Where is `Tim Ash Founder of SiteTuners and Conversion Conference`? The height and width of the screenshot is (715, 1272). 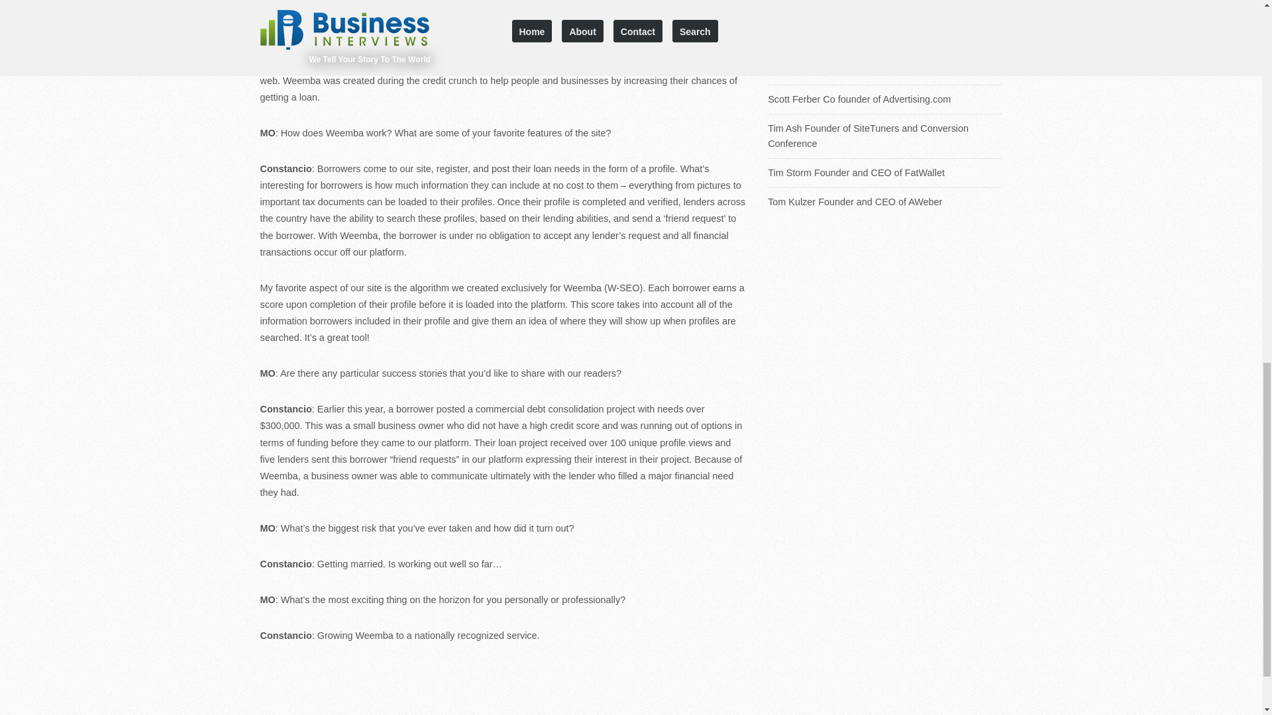
Tim Ash Founder of SiteTuners and Conversion Conference is located at coordinates (885, 136).